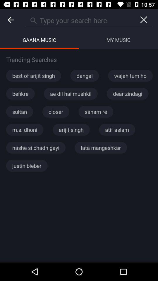 This screenshot has height=281, width=158. Describe the element at coordinates (144, 20) in the screenshot. I see `click the close icon below the navigation bar` at that location.